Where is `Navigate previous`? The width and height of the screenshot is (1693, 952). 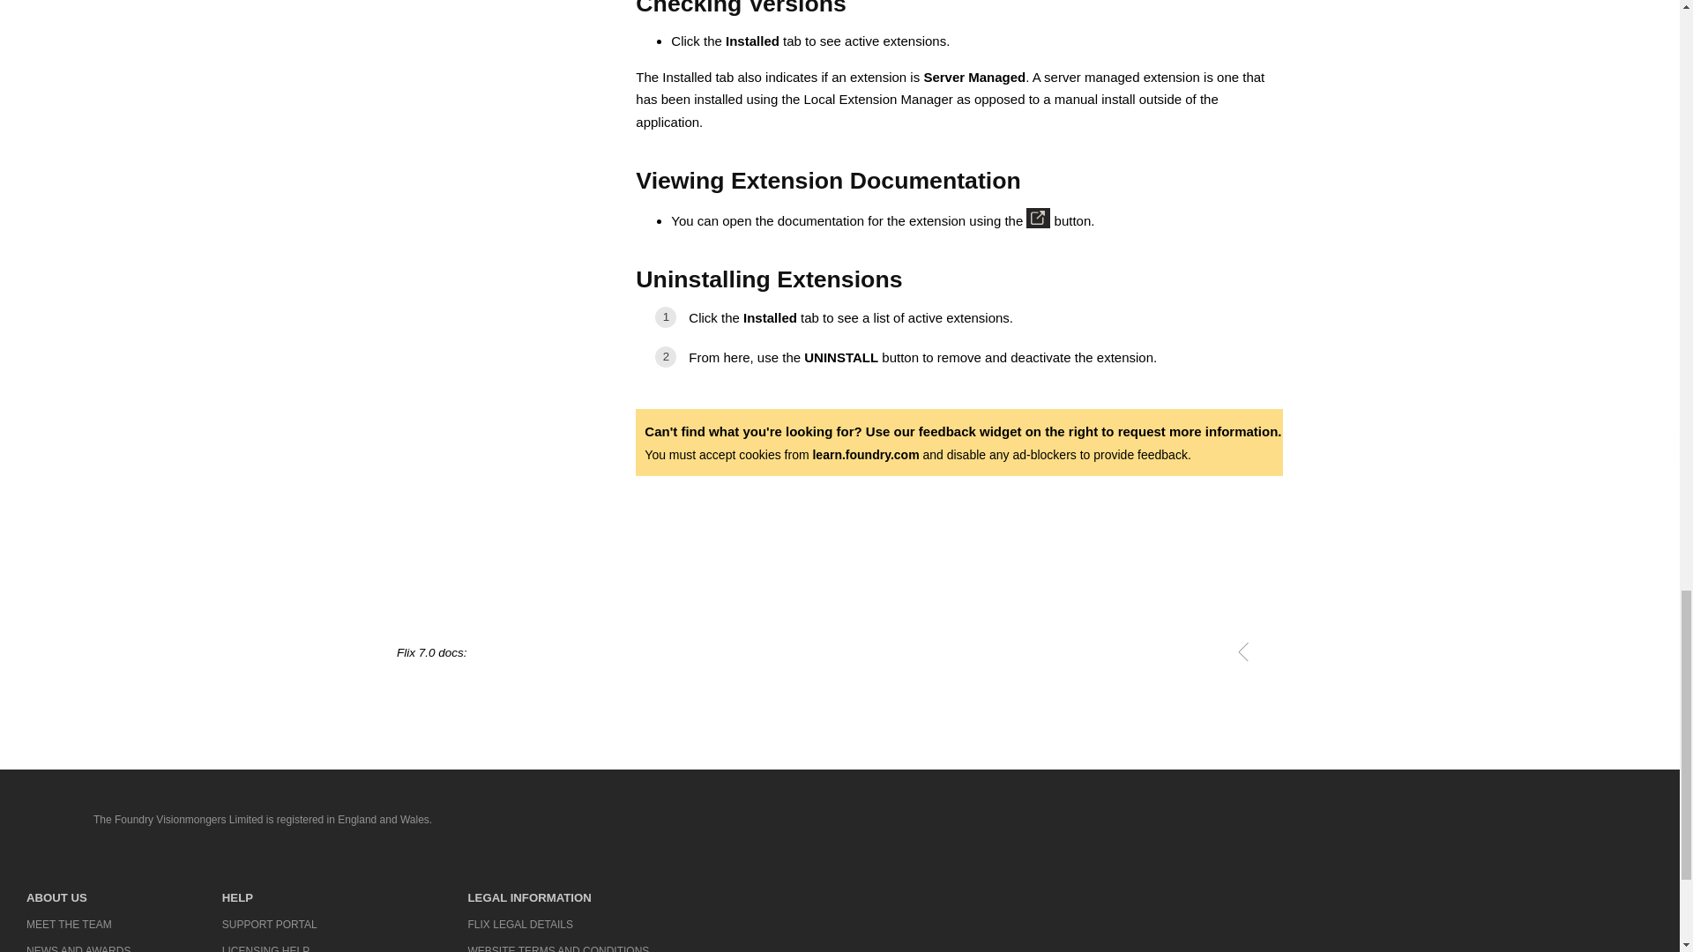 Navigate previous is located at coordinates (1243, 651).